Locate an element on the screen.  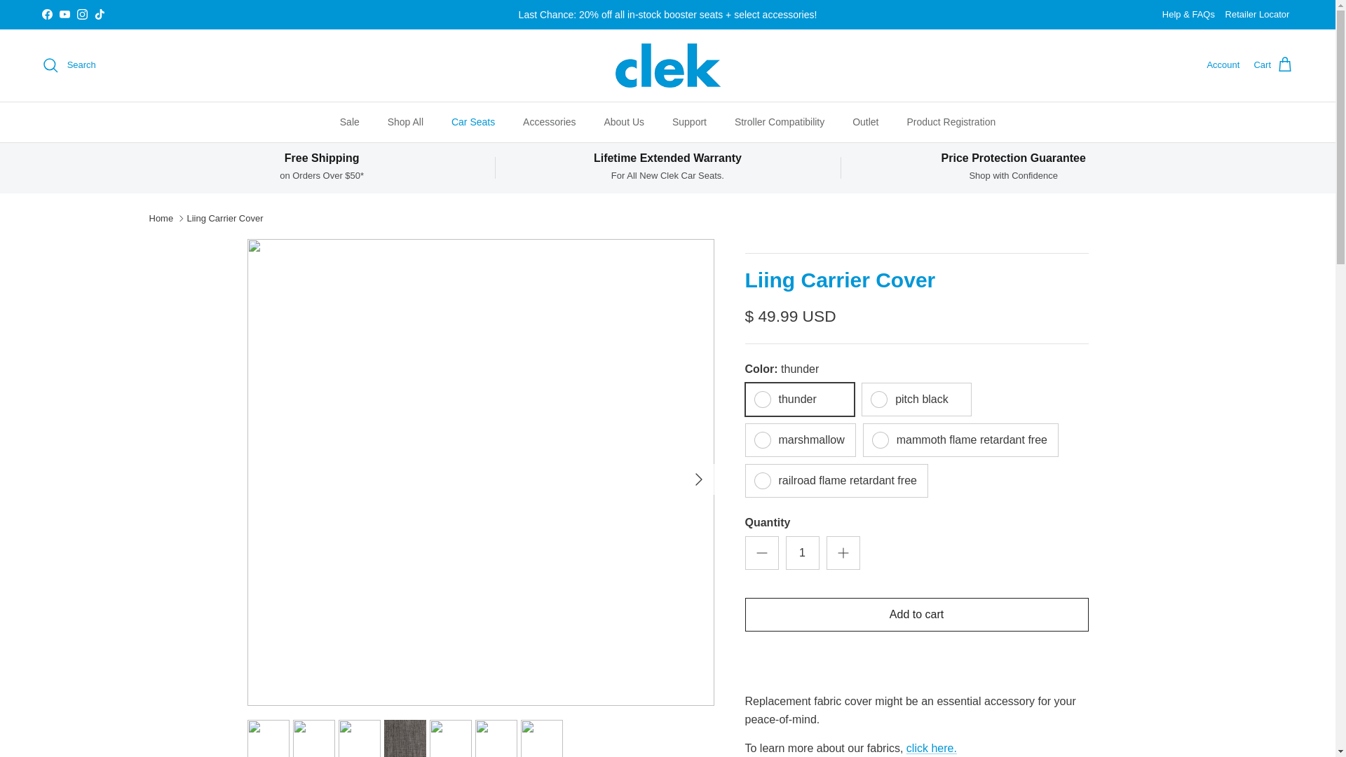
ShopClek US on TikTok is located at coordinates (100, 14).